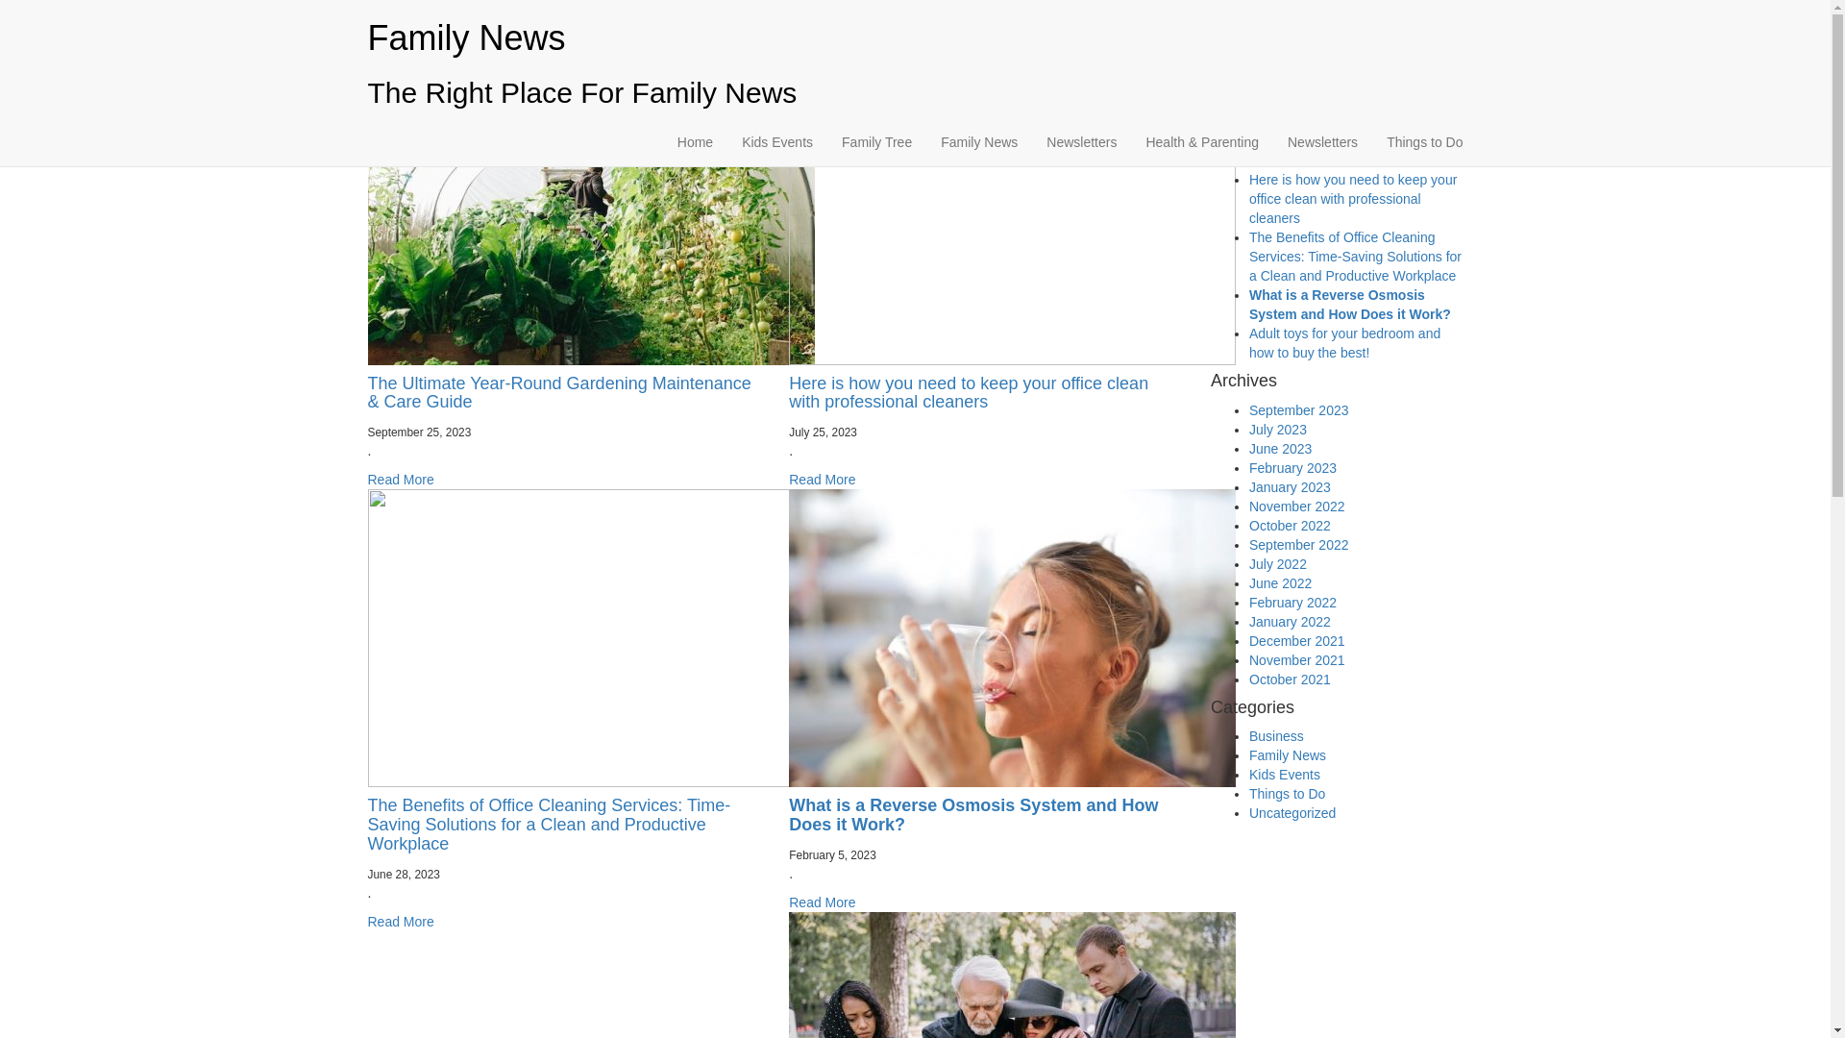 This screenshot has width=1845, height=1038. I want to click on September 2022, so click(1299, 545).